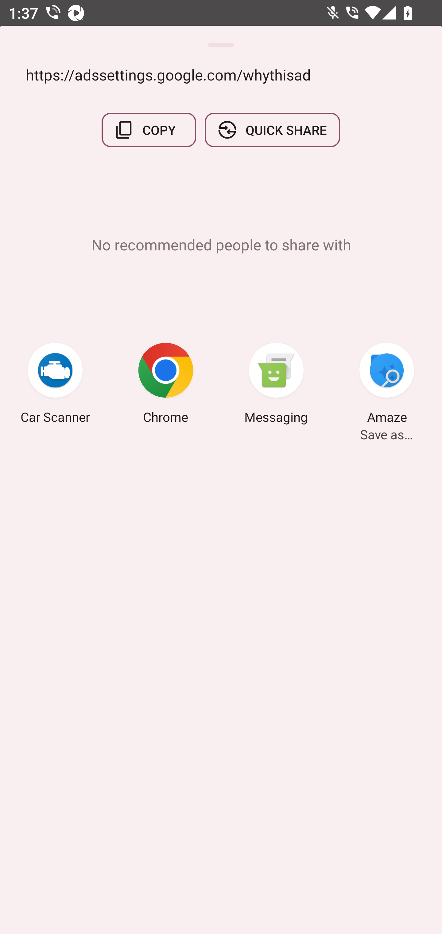 This screenshot has width=442, height=934. What do you see at coordinates (149, 130) in the screenshot?
I see `COPY` at bounding box center [149, 130].